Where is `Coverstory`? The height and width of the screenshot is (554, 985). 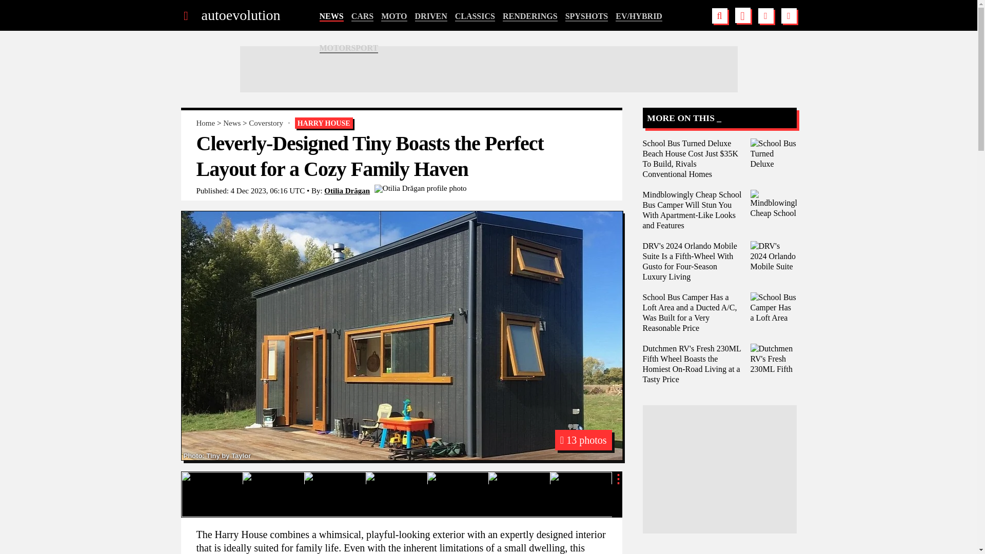 Coverstory is located at coordinates (266, 123).